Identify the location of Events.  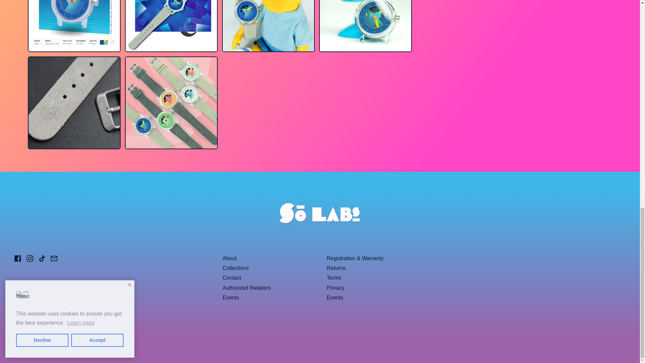
(335, 297).